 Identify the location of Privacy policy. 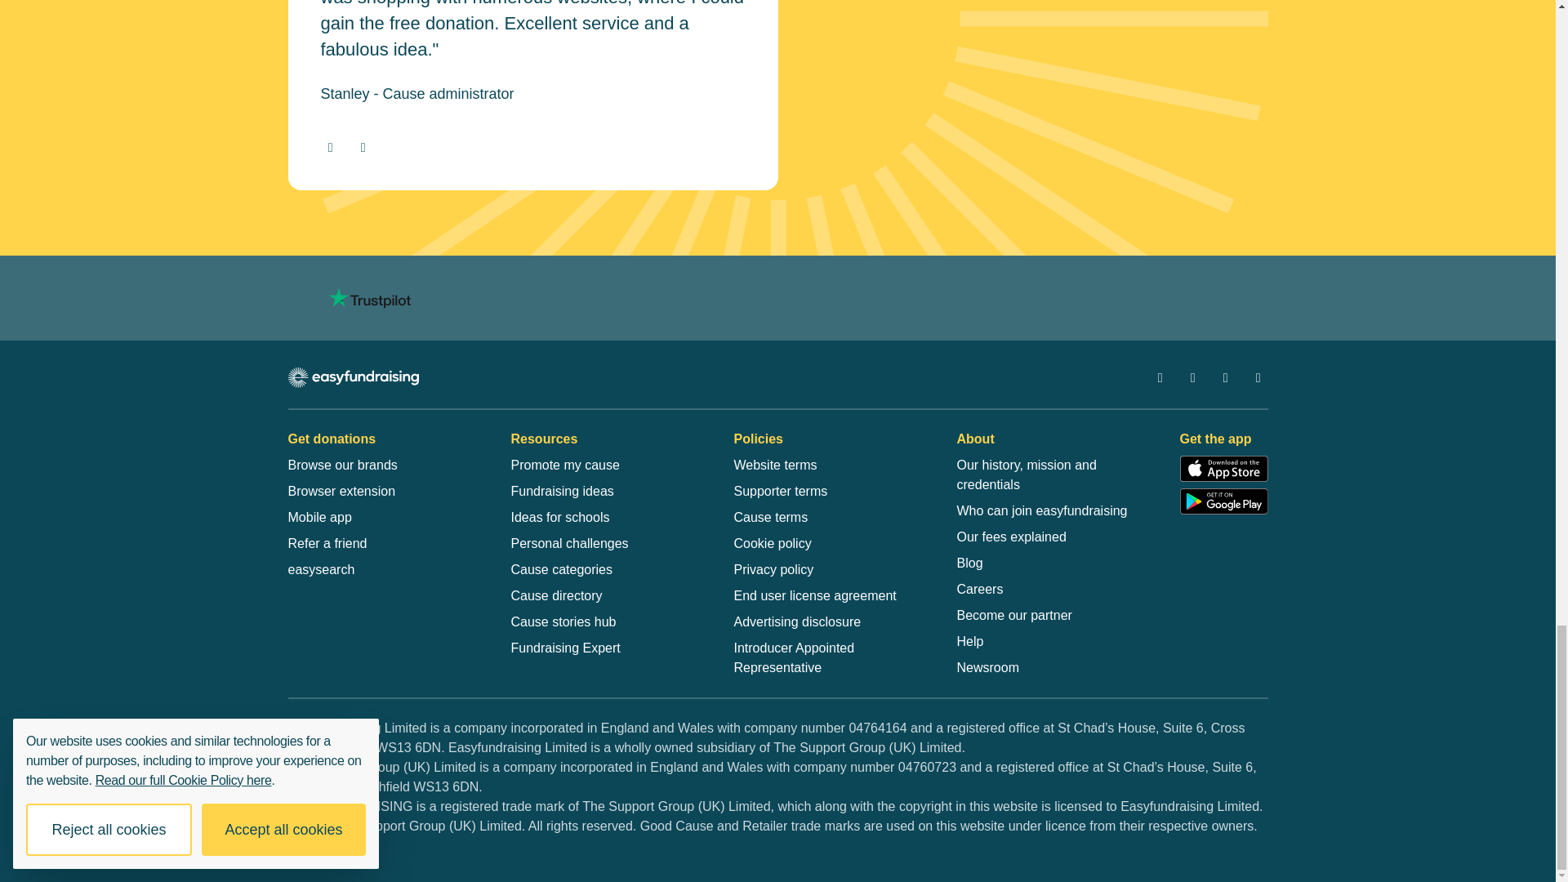
(773, 569).